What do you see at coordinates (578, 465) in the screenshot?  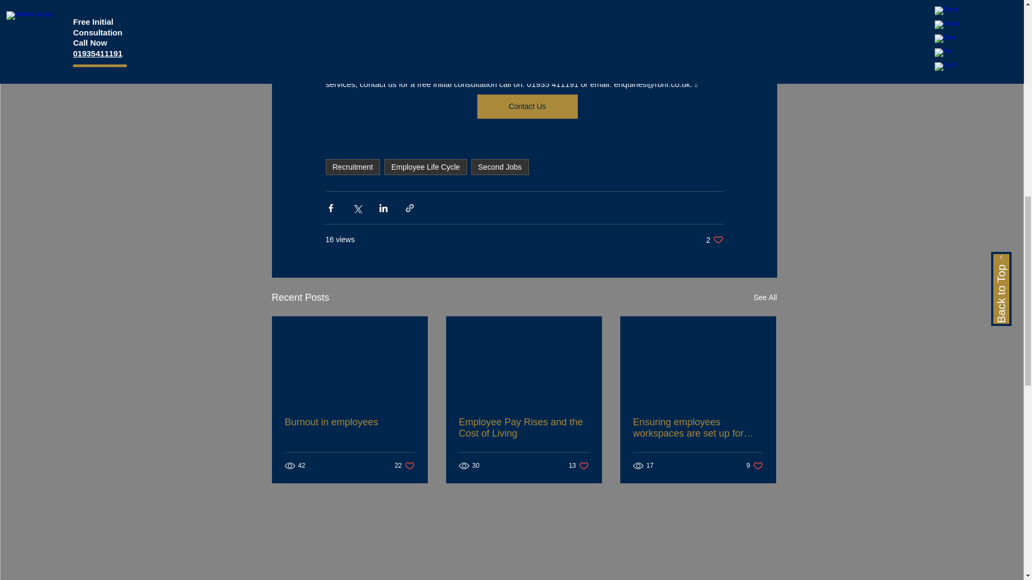 I see `Employee Pay Rises and the Cost of Living` at bounding box center [578, 465].